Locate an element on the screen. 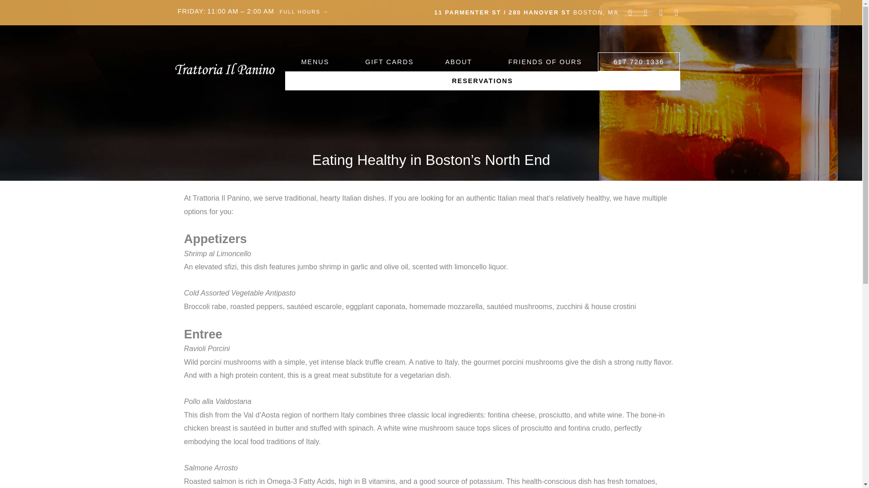 The width and height of the screenshot is (869, 488). 617.720.1336 is located at coordinates (639, 61).